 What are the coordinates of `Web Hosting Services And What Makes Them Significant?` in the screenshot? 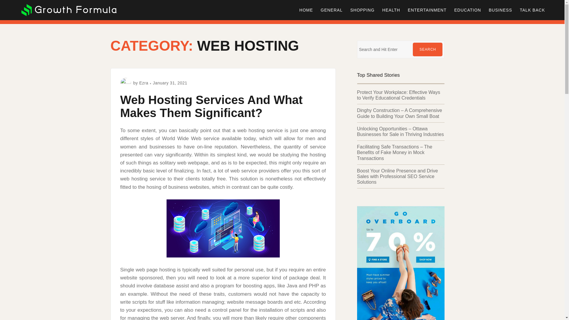 It's located at (211, 106).